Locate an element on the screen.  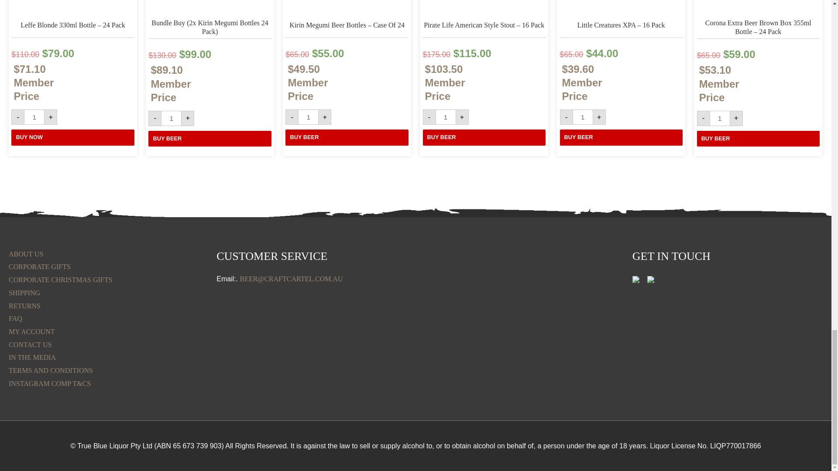
Qty is located at coordinates (34, 117).